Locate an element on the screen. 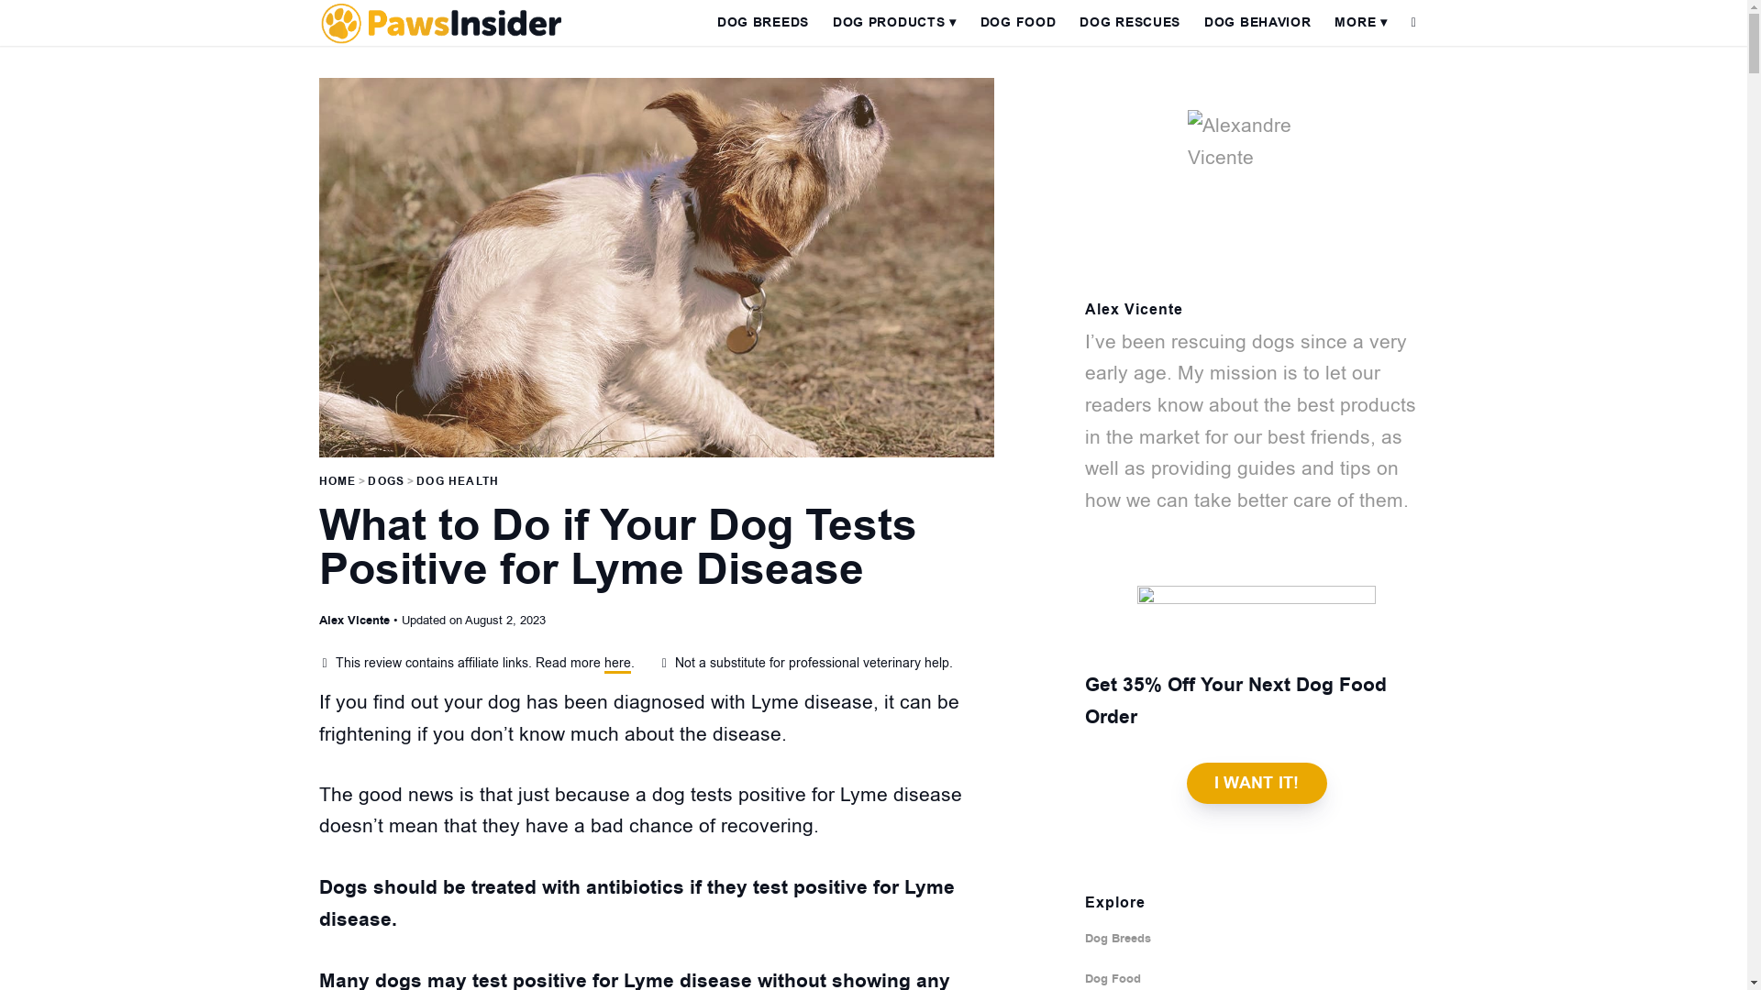 The image size is (1761, 990). DOG PRODUCTS is located at coordinates (894, 22).